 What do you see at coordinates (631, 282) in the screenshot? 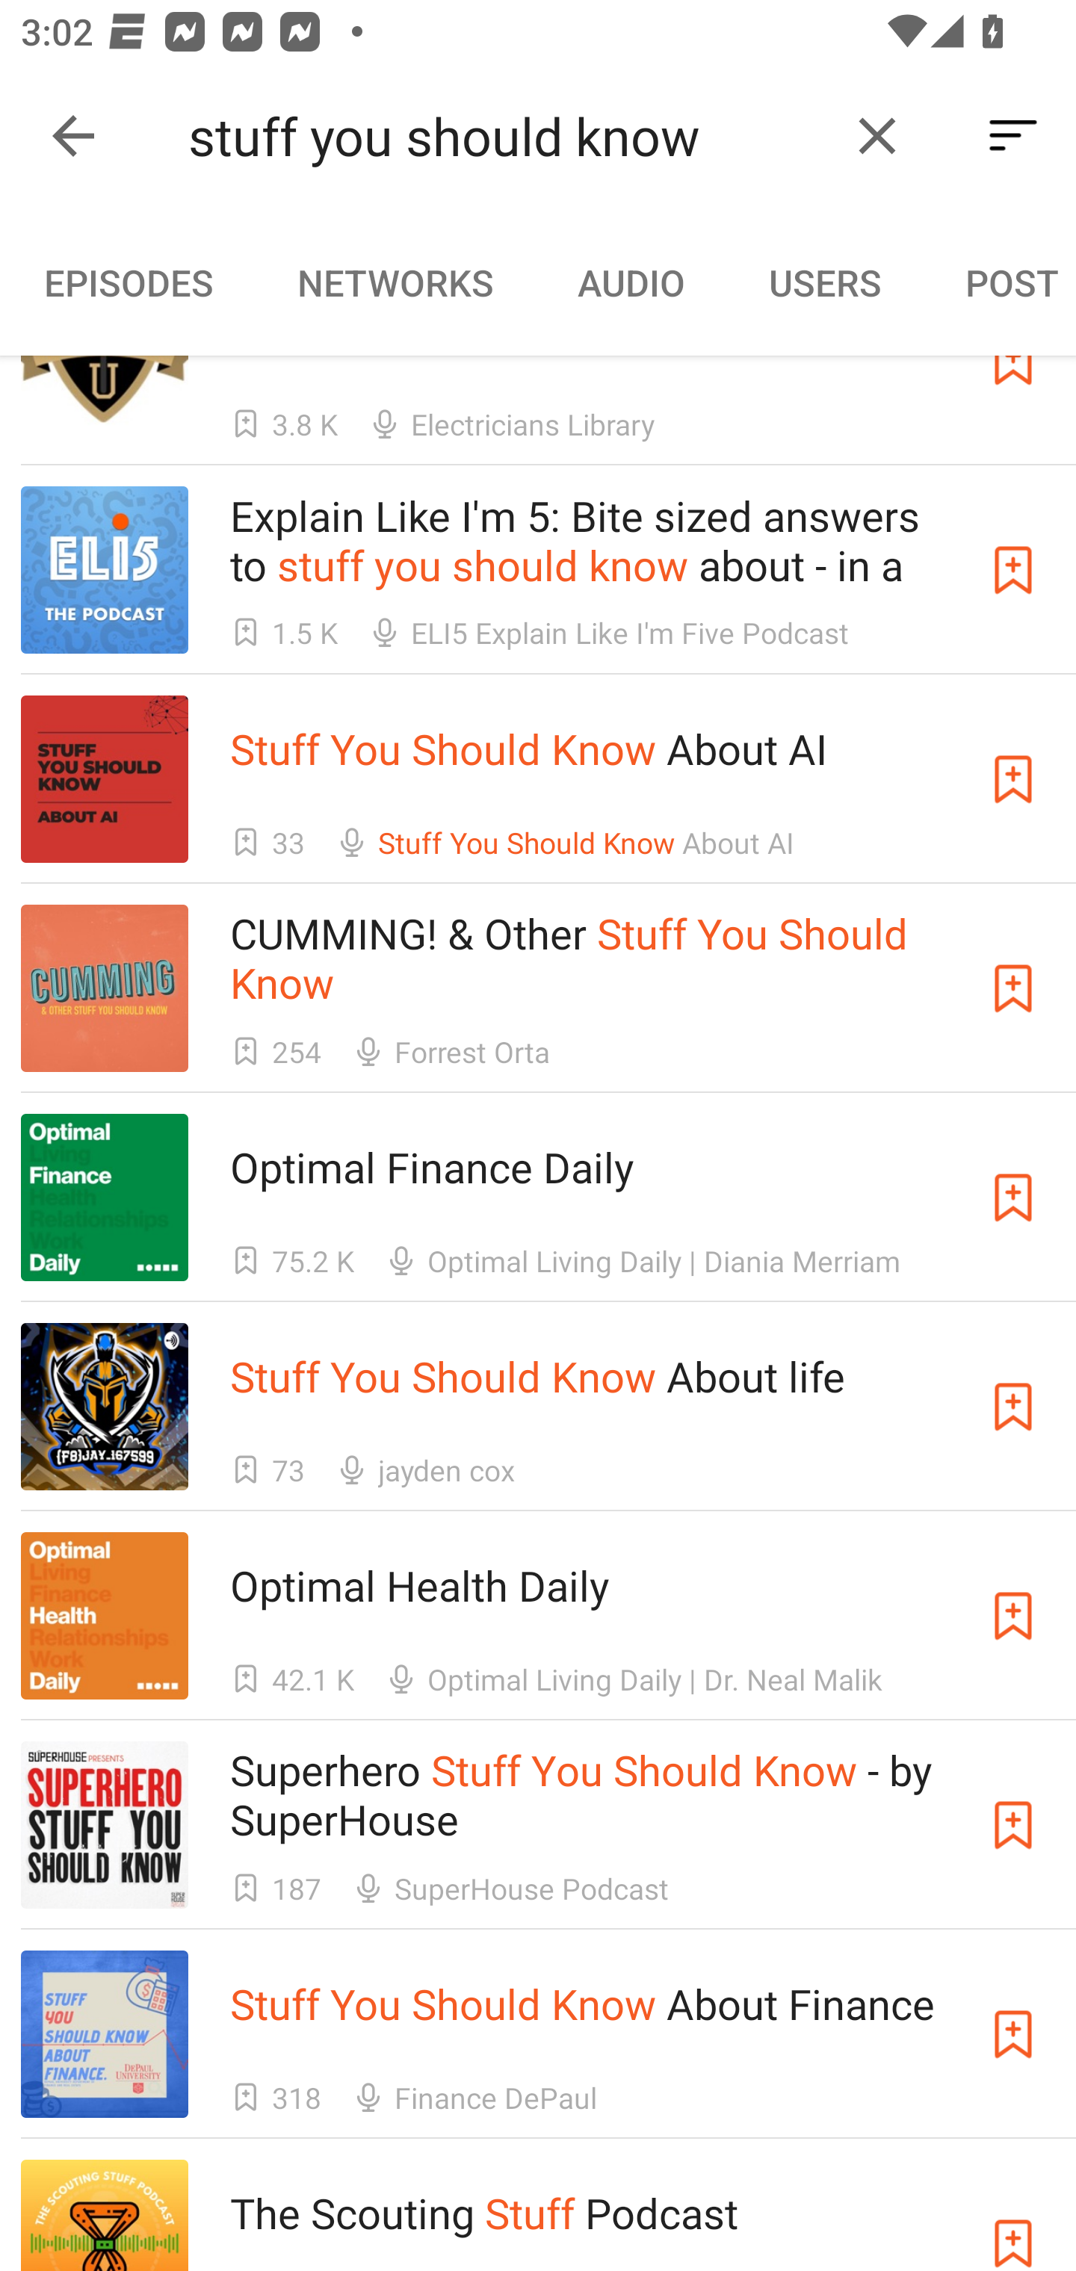
I see `AUDIO` at bounding box center [631, 282].